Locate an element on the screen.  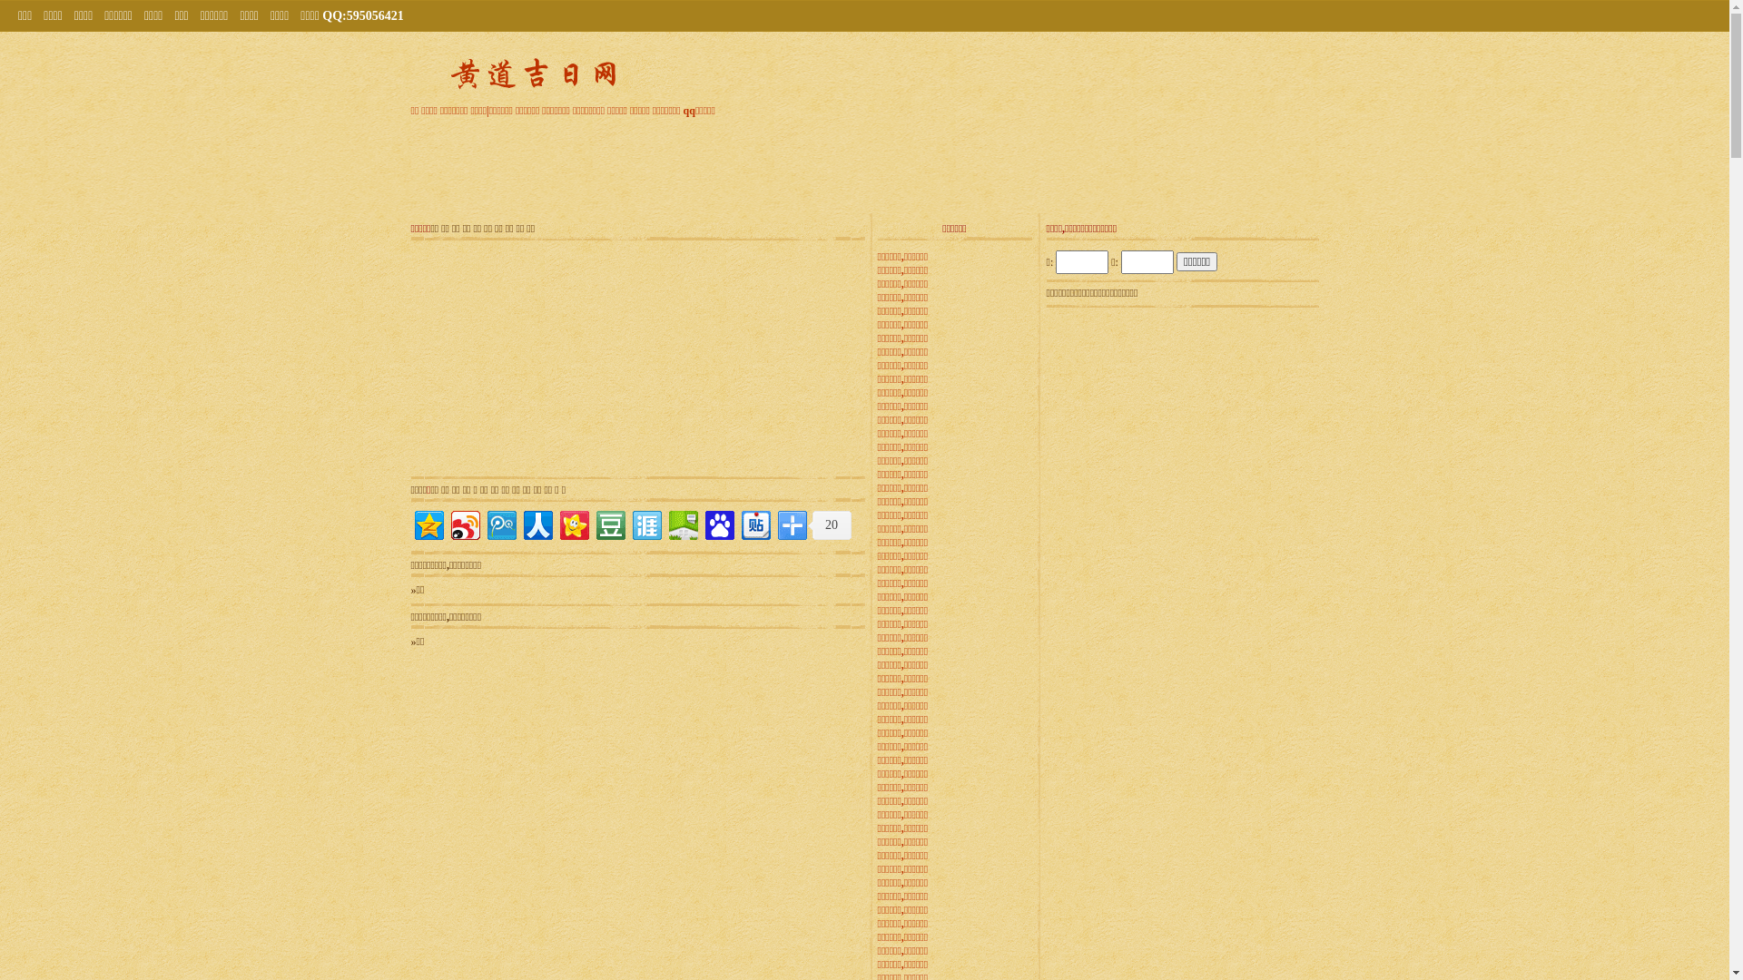
Advertisement is located at coordinates (1182, 652).